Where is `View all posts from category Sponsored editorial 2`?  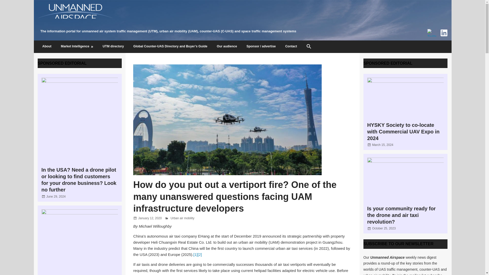
View all posts from category Sponsored editorial 2 is located at coordinates (388, 63).